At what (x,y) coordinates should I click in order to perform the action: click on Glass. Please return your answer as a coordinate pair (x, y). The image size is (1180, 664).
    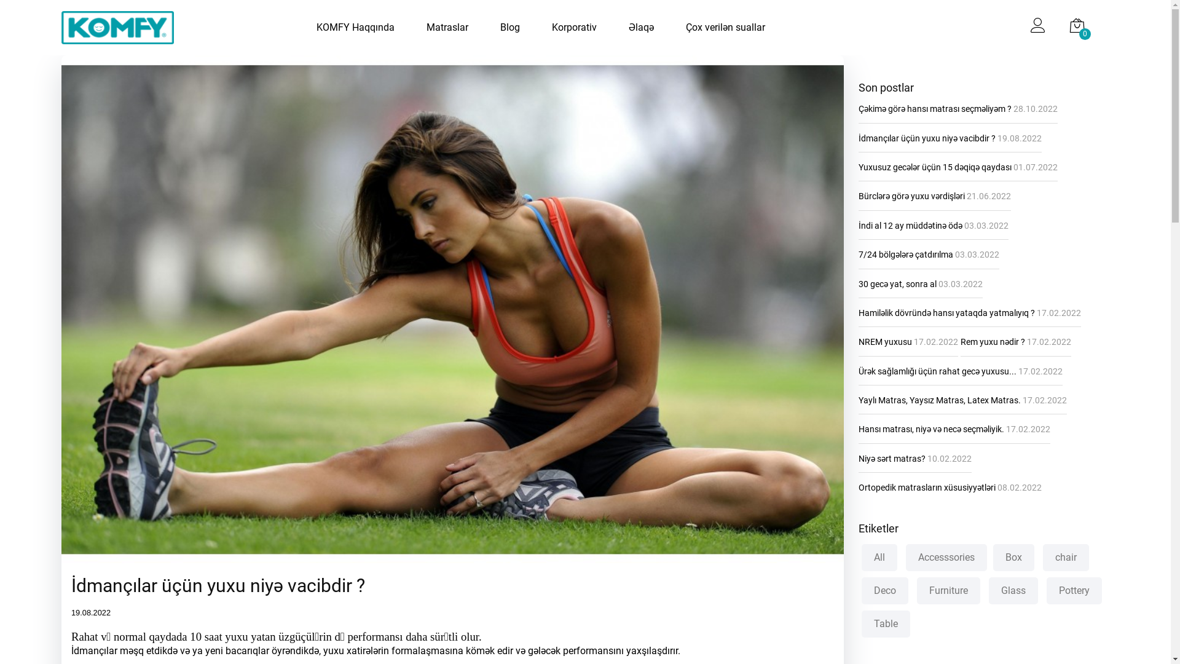
    Looking at the image, I should click on (1013, 591).